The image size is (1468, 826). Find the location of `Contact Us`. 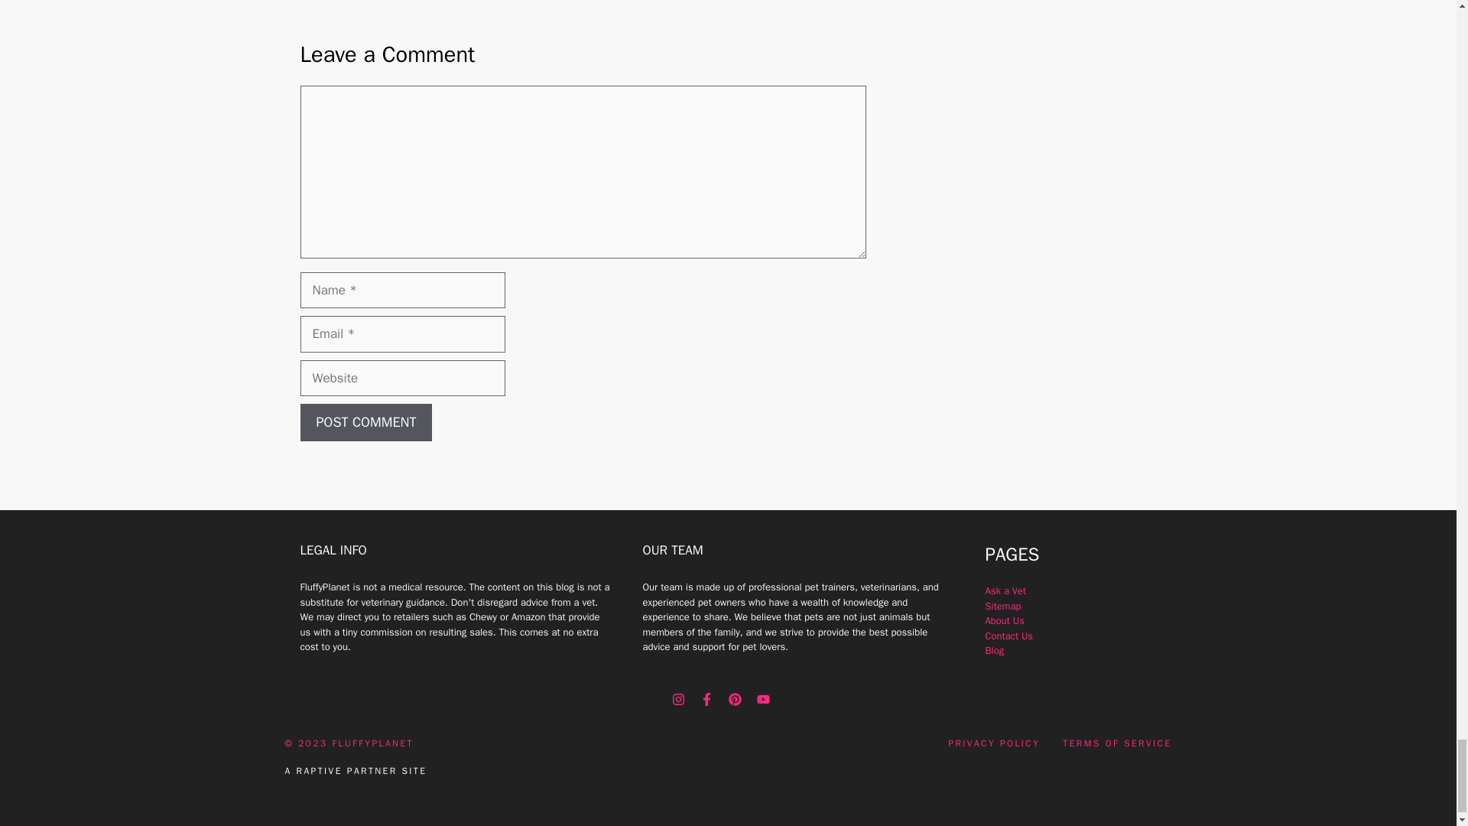

Contact Us is located at coordinates (1009, 636).